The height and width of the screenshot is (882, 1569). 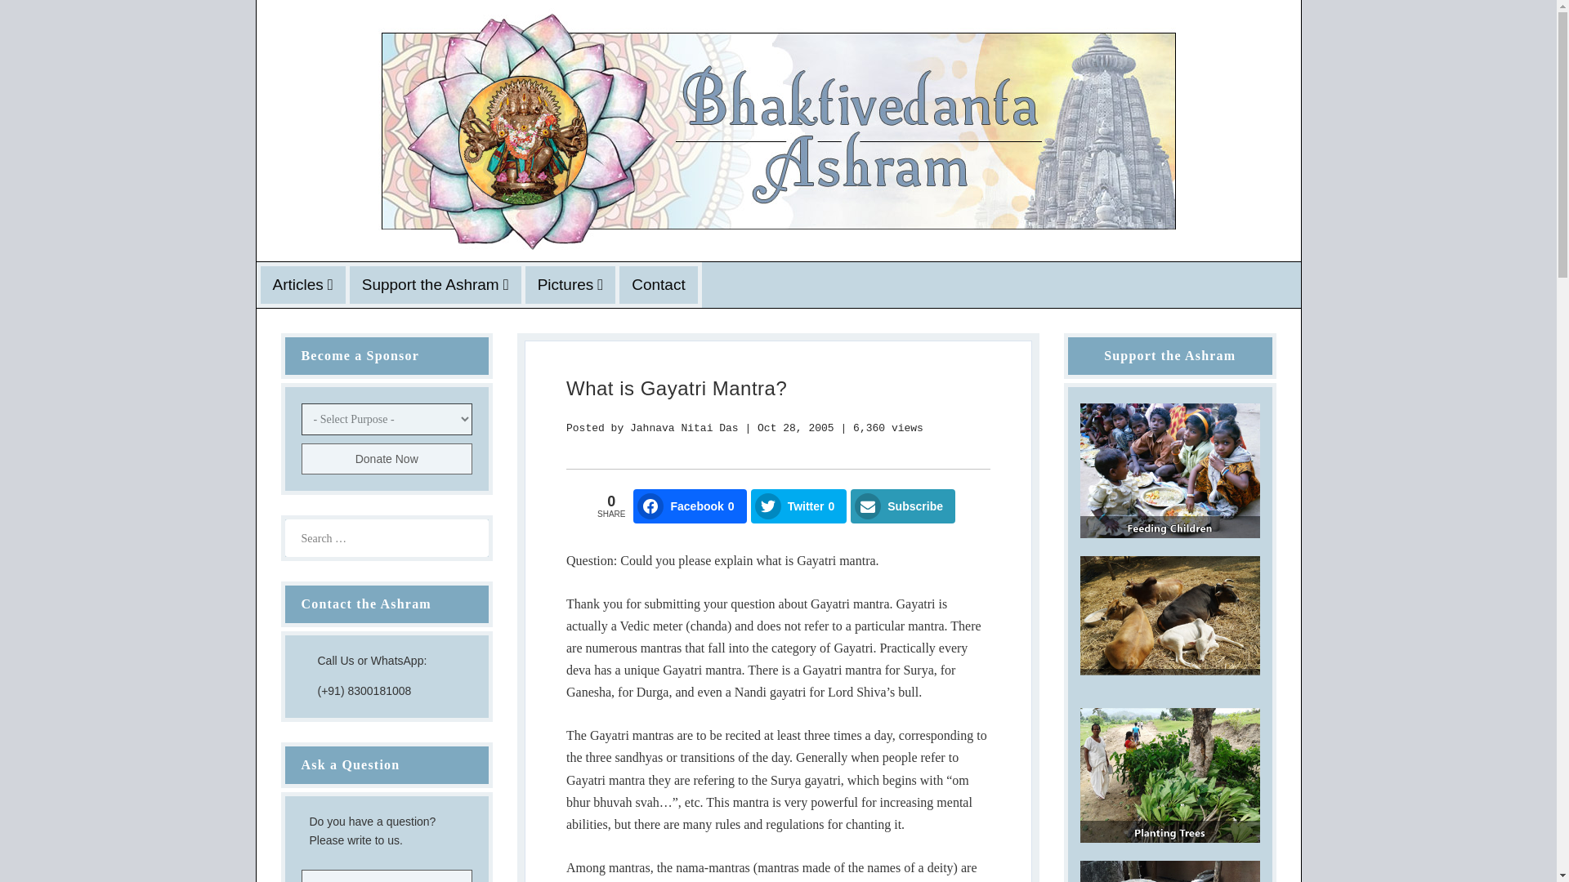 What do you see at coordinates (386, 875) in the screenshot?
I see `Ask a Question` at bounding box center [386, 875].